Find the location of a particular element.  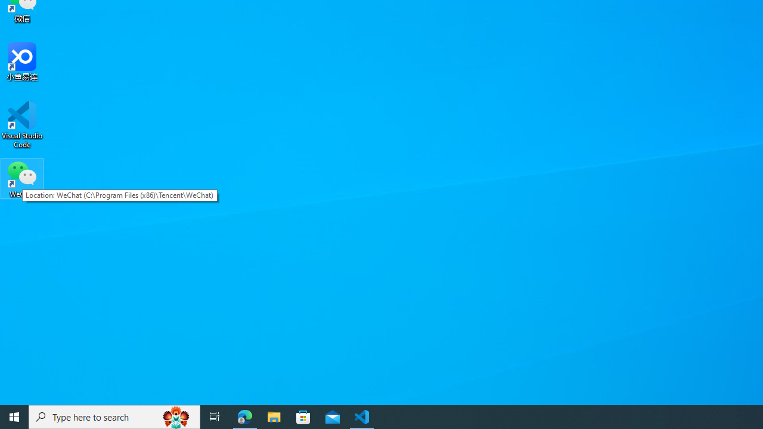

Microsoft Edge - 1 running window is located at coordinates (245, 417).